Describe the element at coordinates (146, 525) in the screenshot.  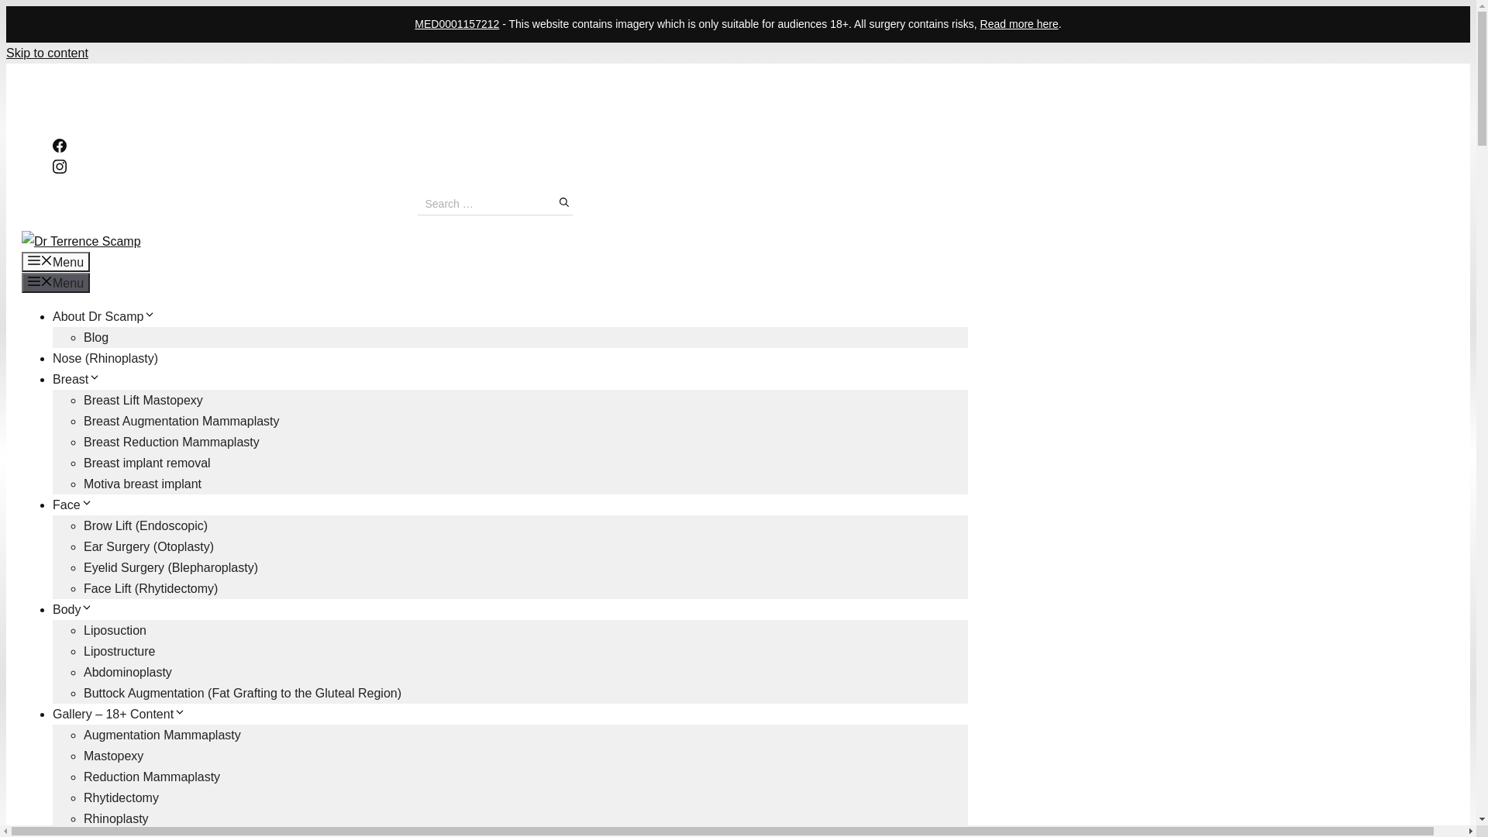
I see `Brow Lift (Endoscopic)` at that location.